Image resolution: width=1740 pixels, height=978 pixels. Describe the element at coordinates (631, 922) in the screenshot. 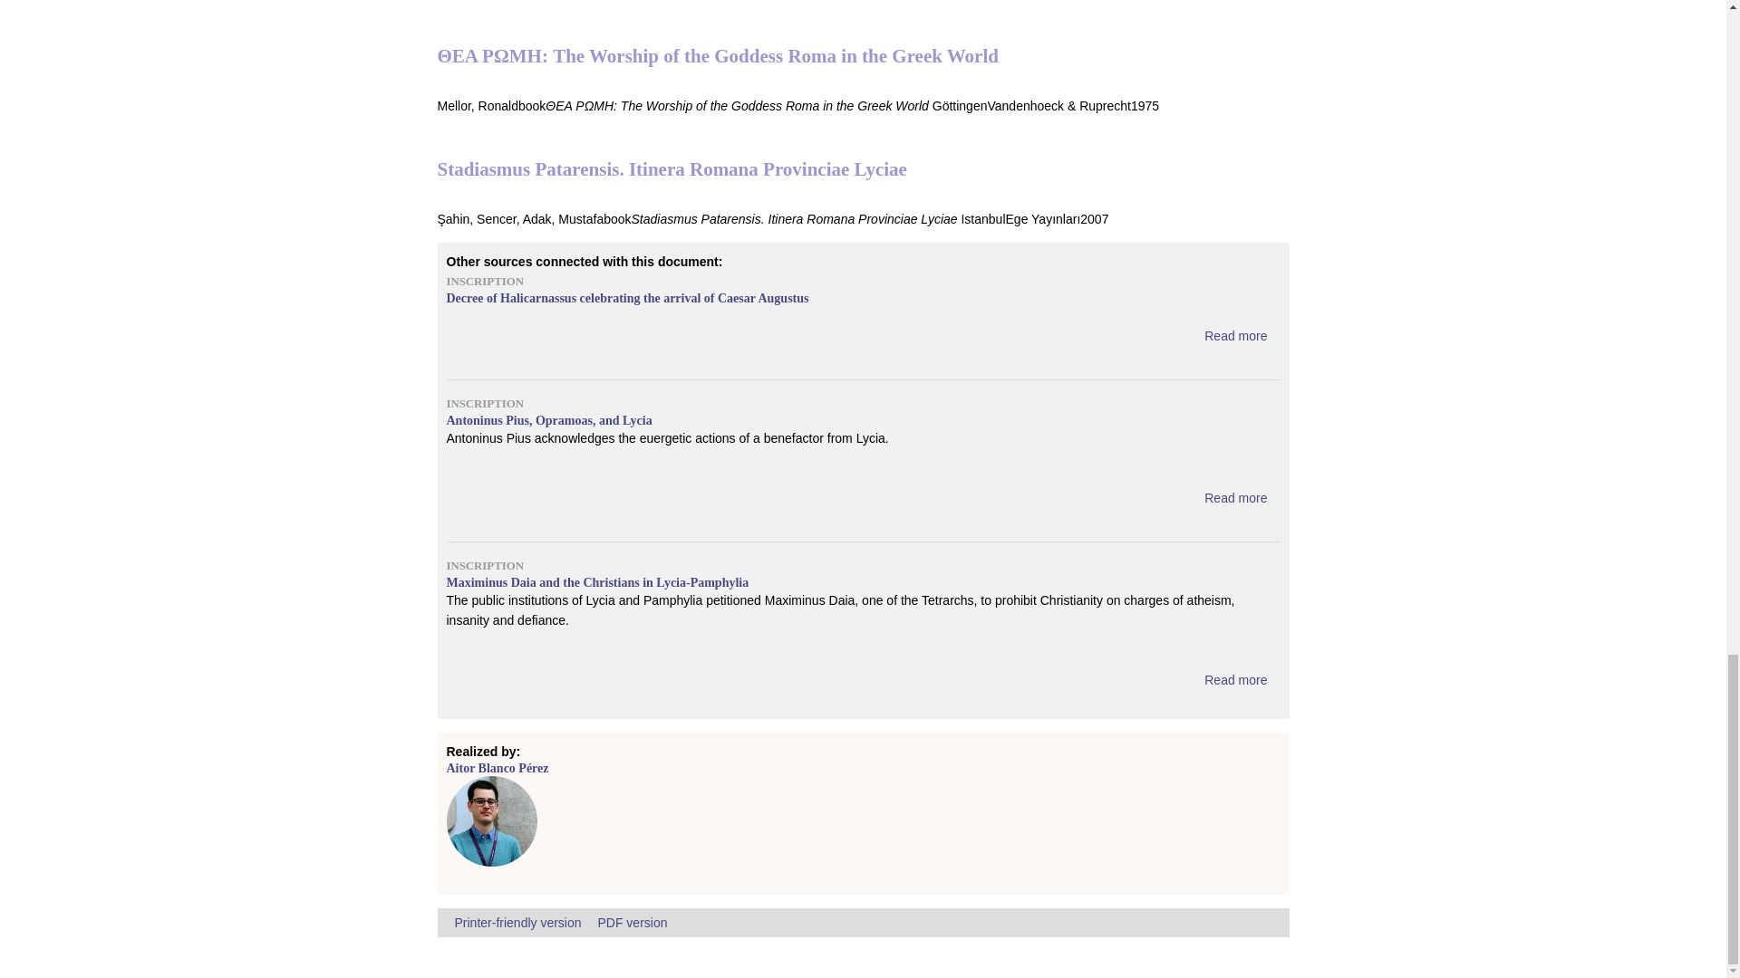

I see `Display a PDF version of this page.` at that location.